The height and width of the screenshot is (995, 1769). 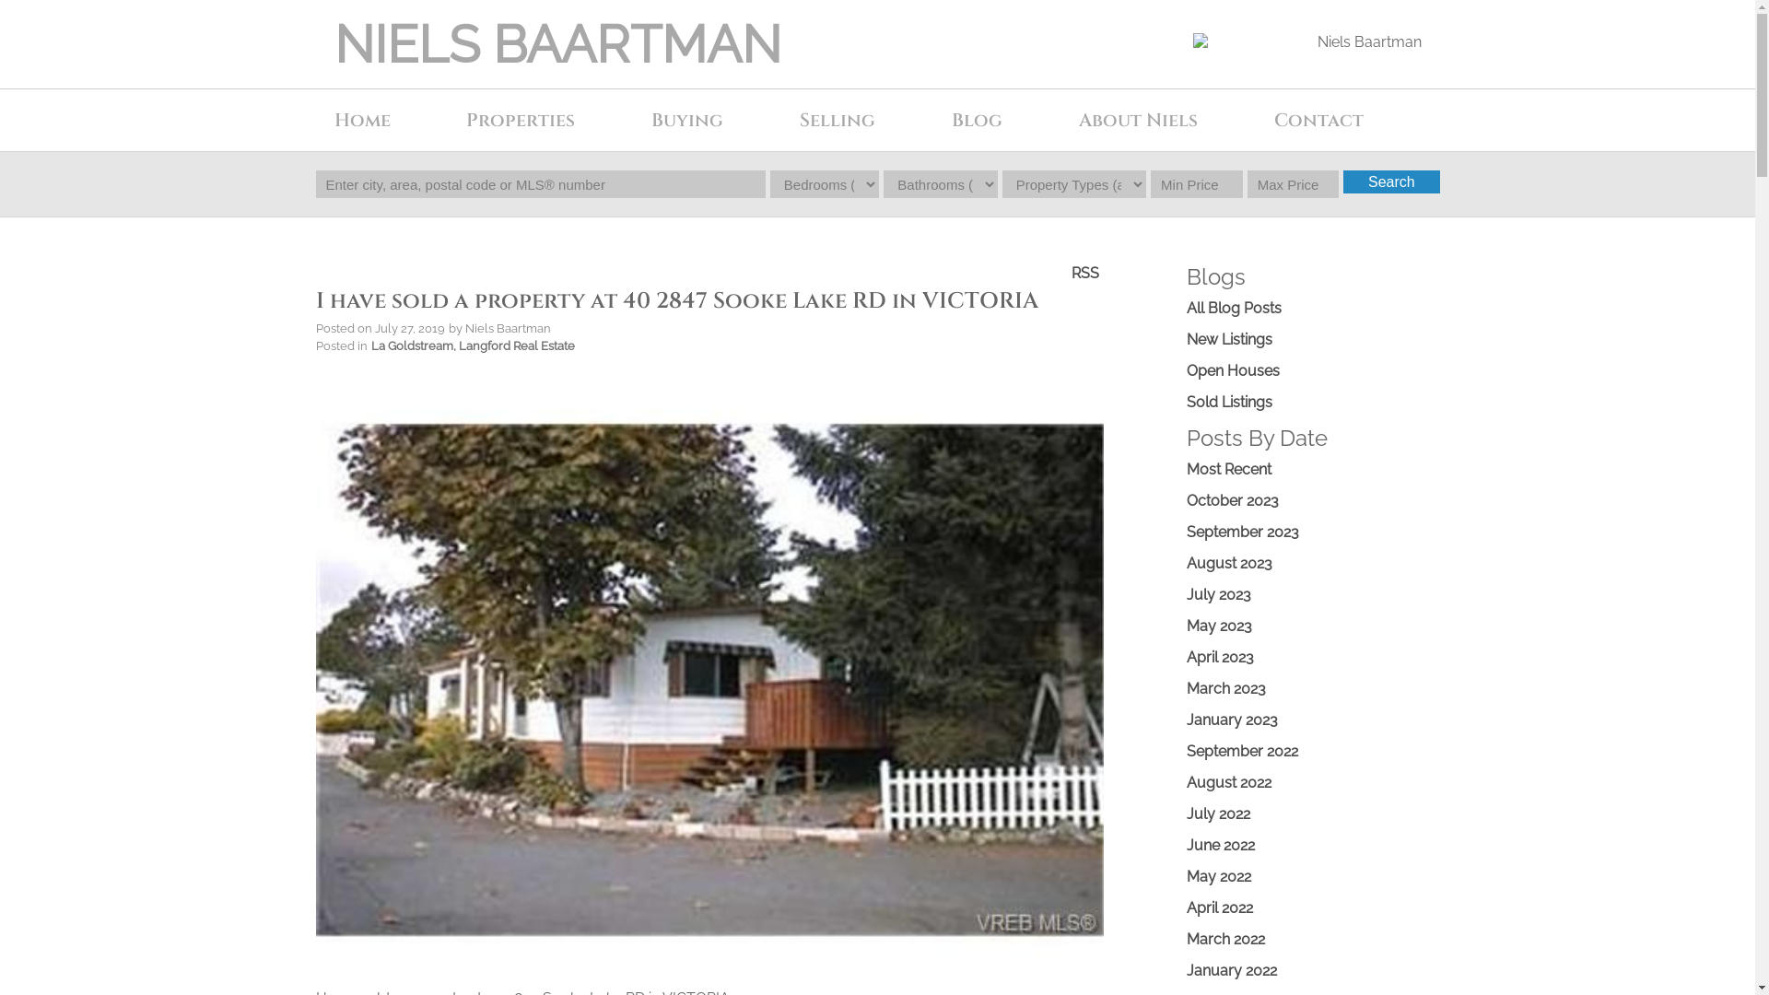 What do you see at coordinates (1232, 971) in the screenshot?
I see `January 2022` at bounding box center [1232, 971].